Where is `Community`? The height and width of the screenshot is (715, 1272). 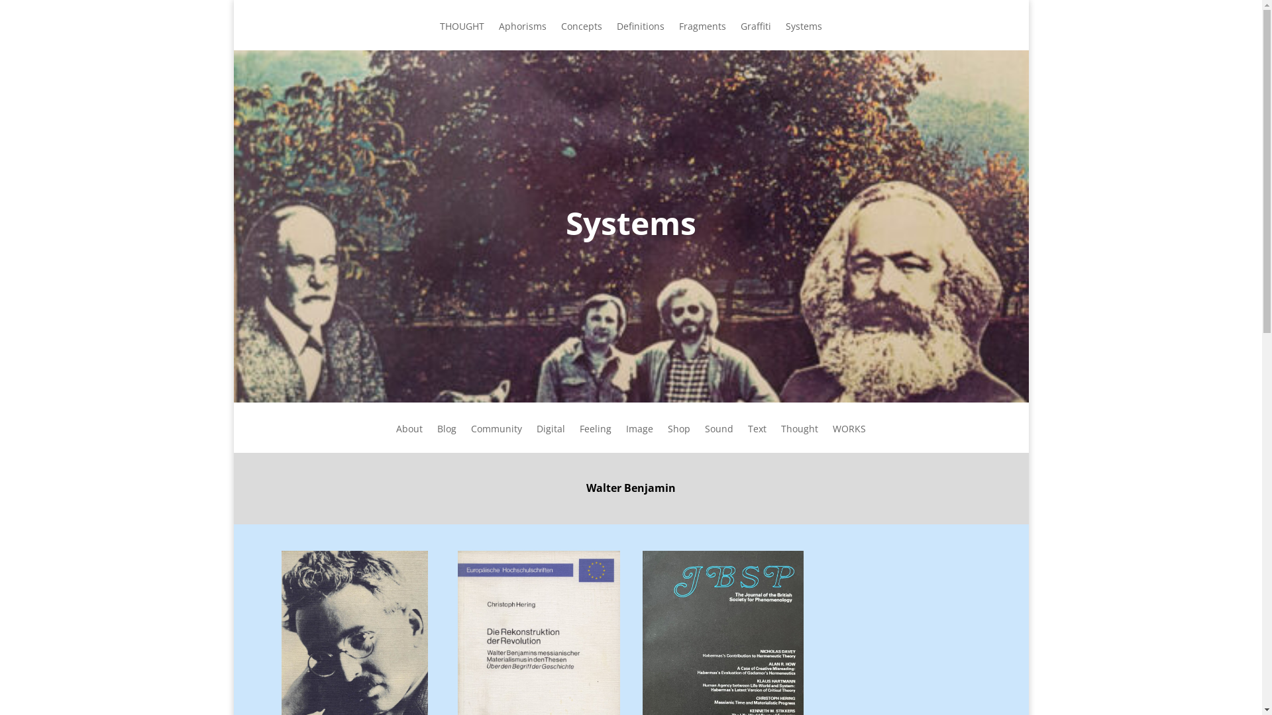 Community is located at coordinates (497, 438).